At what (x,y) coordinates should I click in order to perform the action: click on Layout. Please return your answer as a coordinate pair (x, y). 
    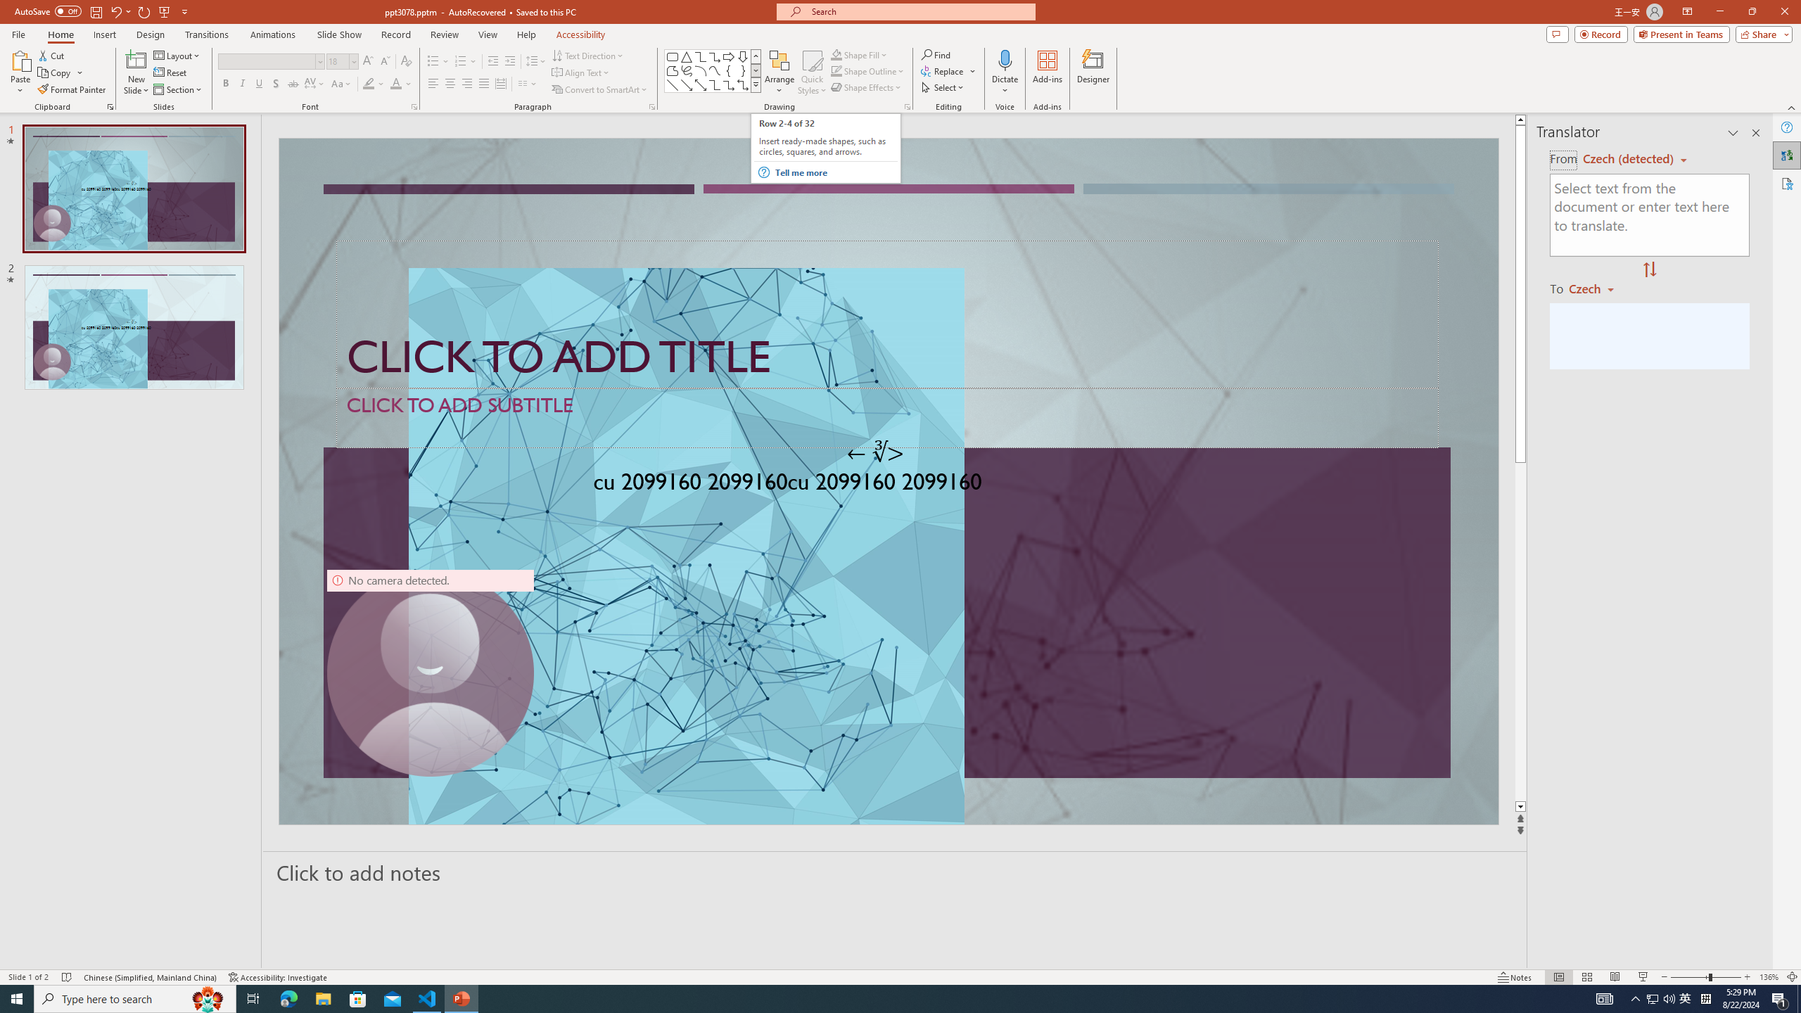
    Looking at the image, I should click on (178, 55).